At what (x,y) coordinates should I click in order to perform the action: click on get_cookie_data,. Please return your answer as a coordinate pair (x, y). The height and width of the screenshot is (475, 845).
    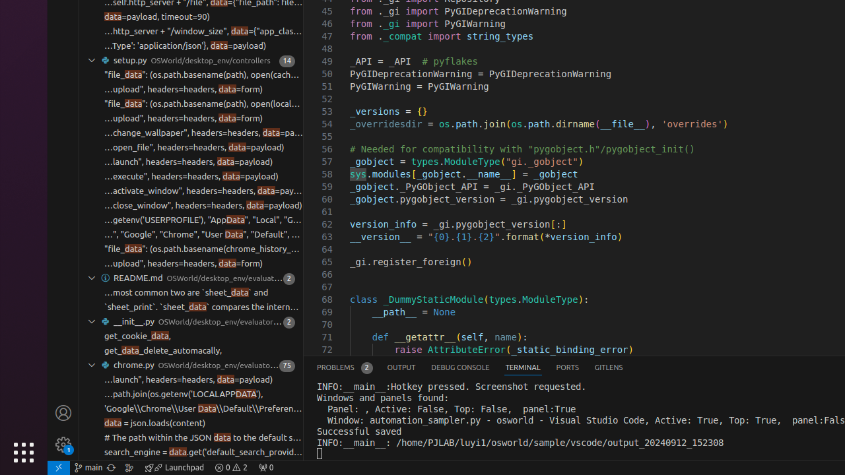
    Looking at the image, I should click on (138, 336).